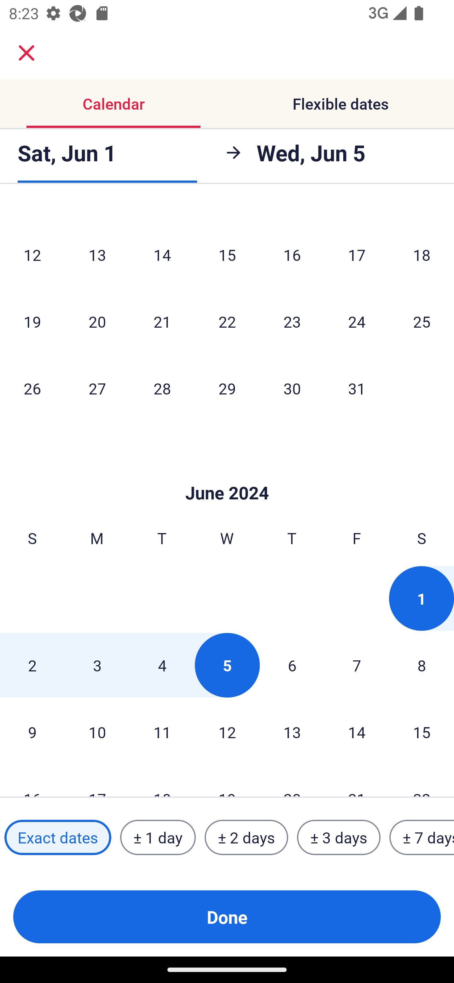 Image resolution: width=454 pixels, height=983 pixels. Describe the element at coordinates (357, 321) in the screenshot. I see `24 Friday, May 24, 2024` at that location.